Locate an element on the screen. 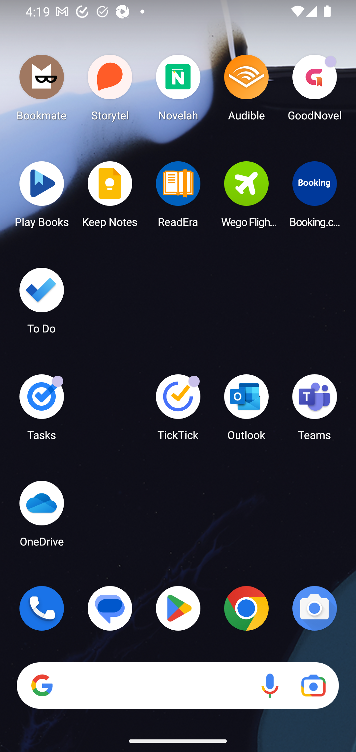  GoodNovel GoodNovel has 1 notification is located at coordinates (314, 90).